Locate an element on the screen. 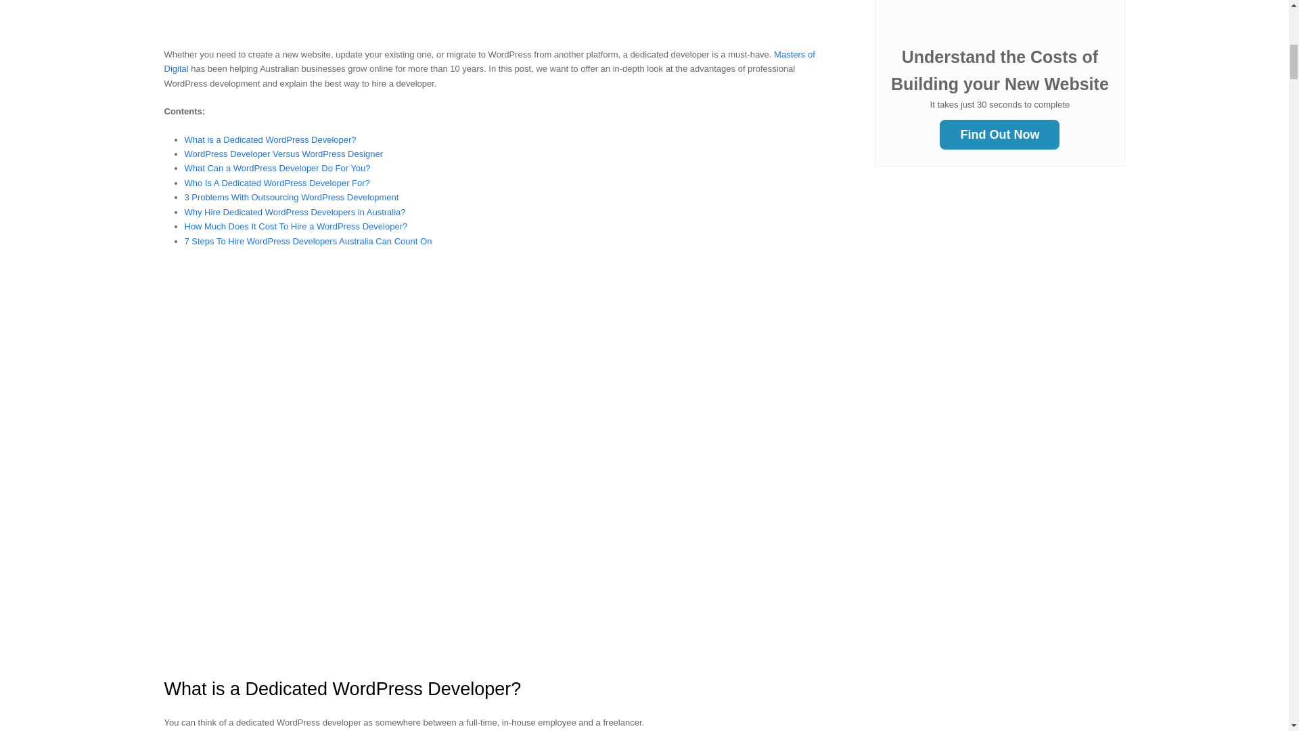  3 Problems With Outsourcing WordPress Development is located at coordinates (291, 198).